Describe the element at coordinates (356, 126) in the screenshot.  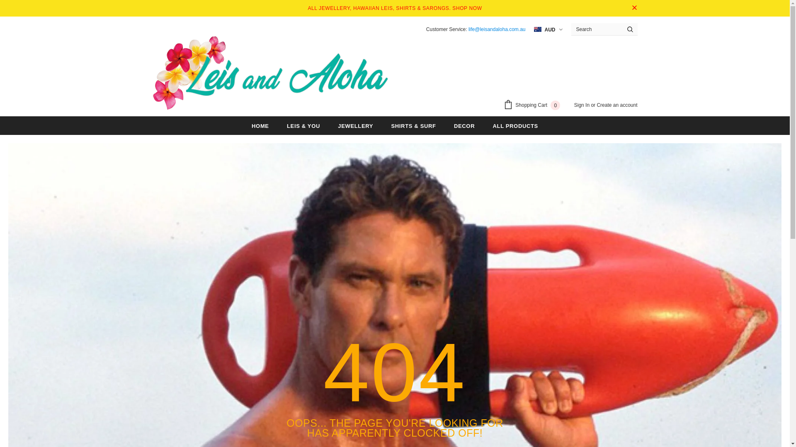
I see `JEWELLERY` at that location.